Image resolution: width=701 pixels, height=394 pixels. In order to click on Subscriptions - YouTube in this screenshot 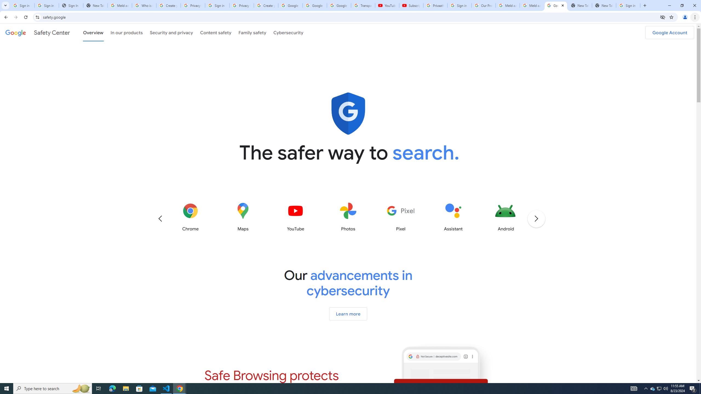, I will do `click(411, 5)`.